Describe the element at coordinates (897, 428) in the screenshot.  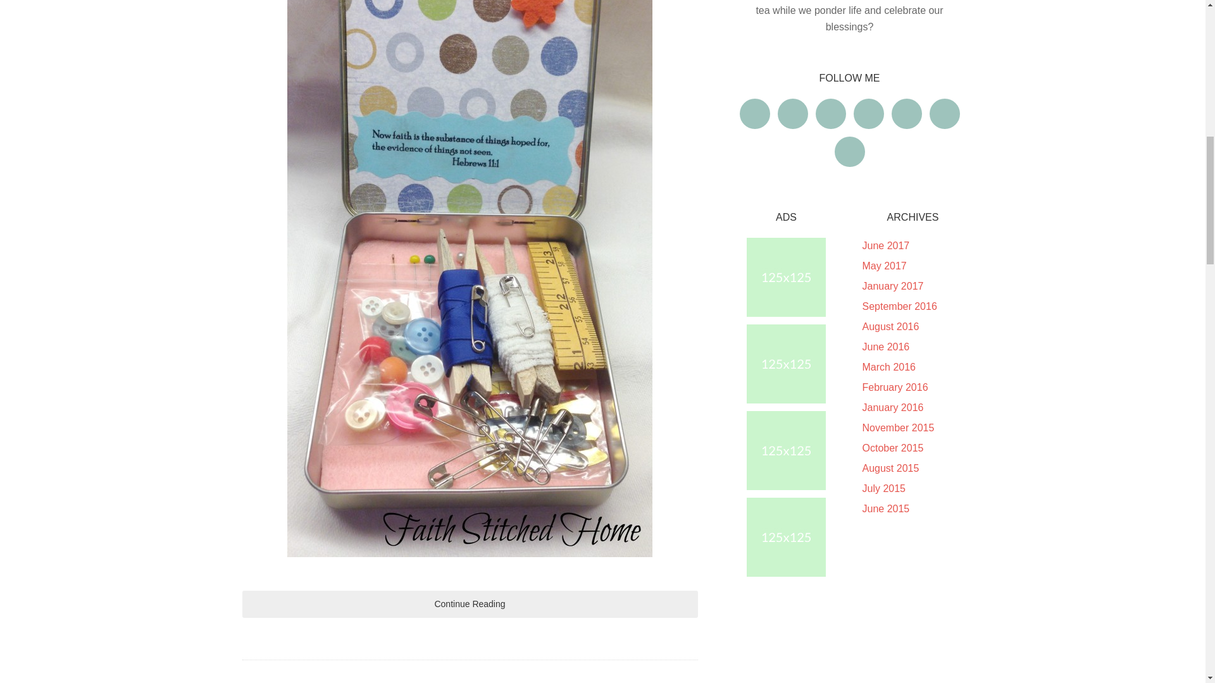
I see `November 2015` at that location.